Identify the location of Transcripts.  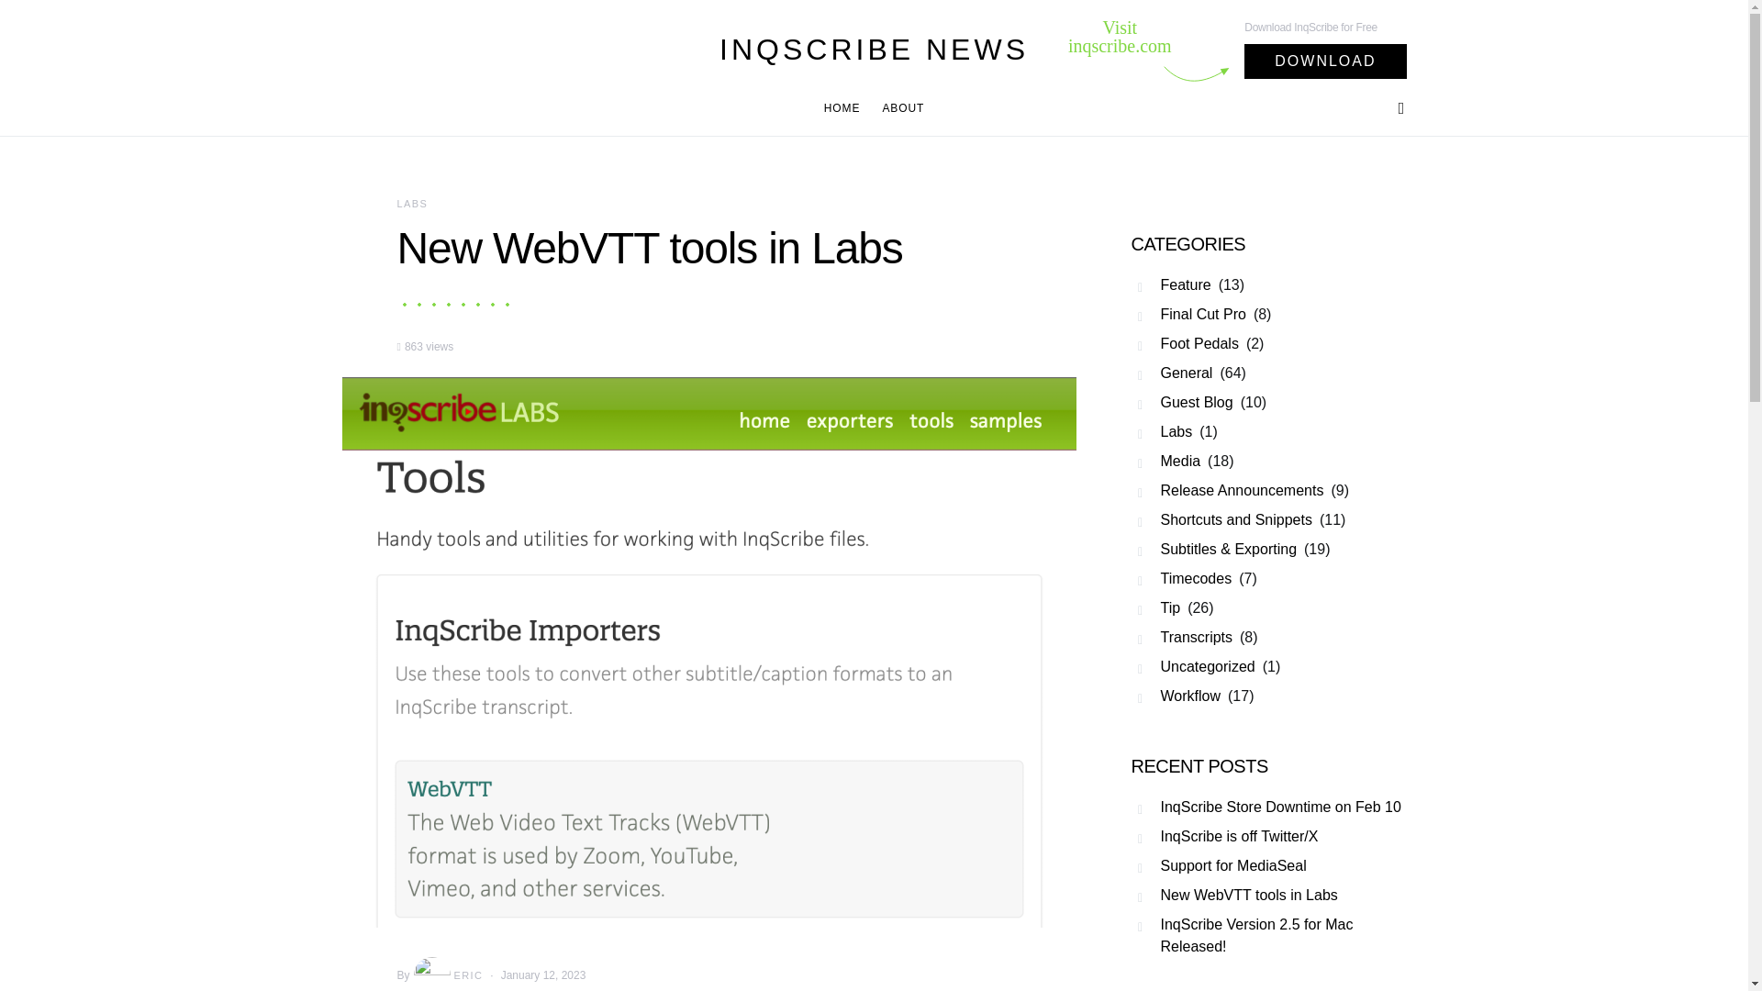
(1186, 637).